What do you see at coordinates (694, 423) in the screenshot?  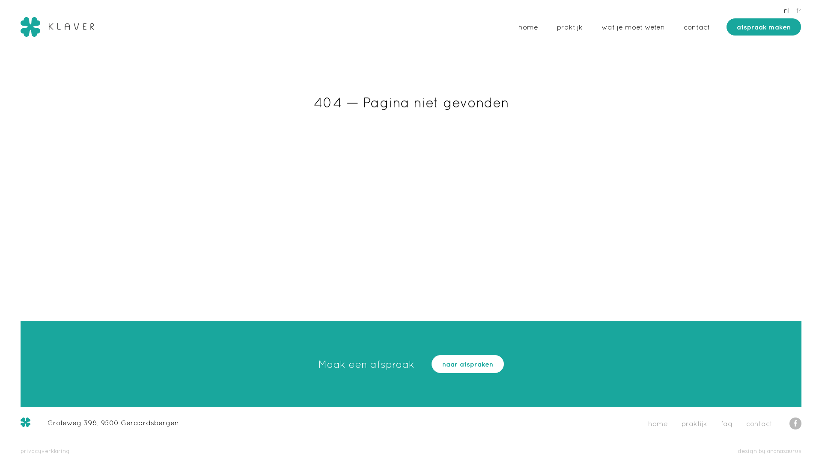 I see `praktijk` at bounding box center [694, 423].